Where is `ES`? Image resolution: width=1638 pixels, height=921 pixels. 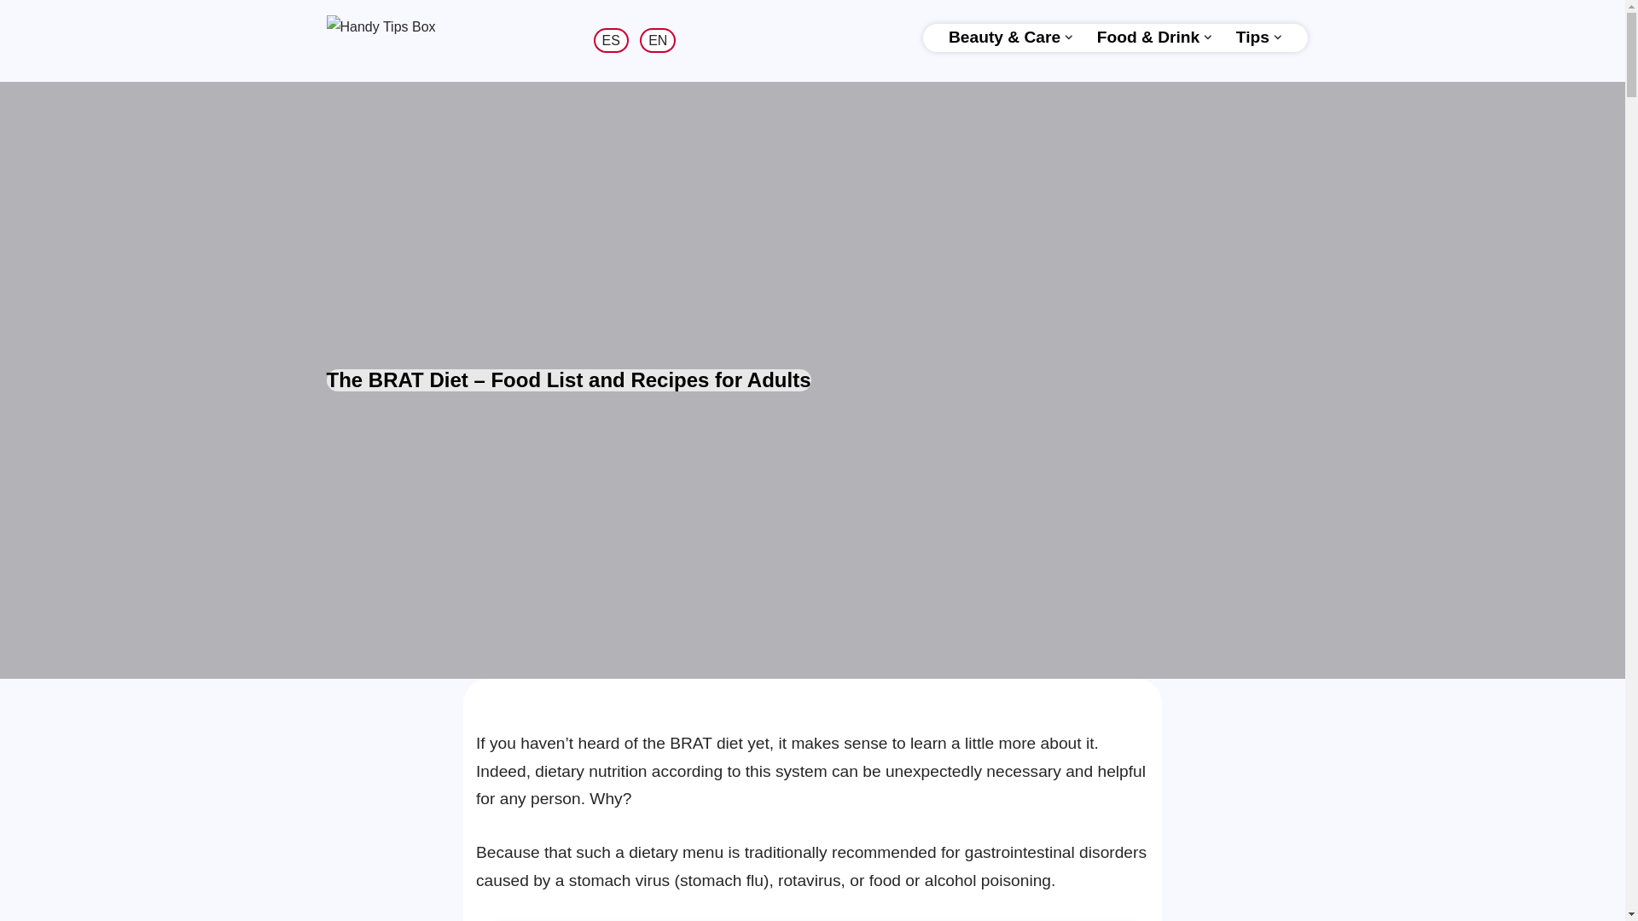 ES is located at coordinates (611, 40).